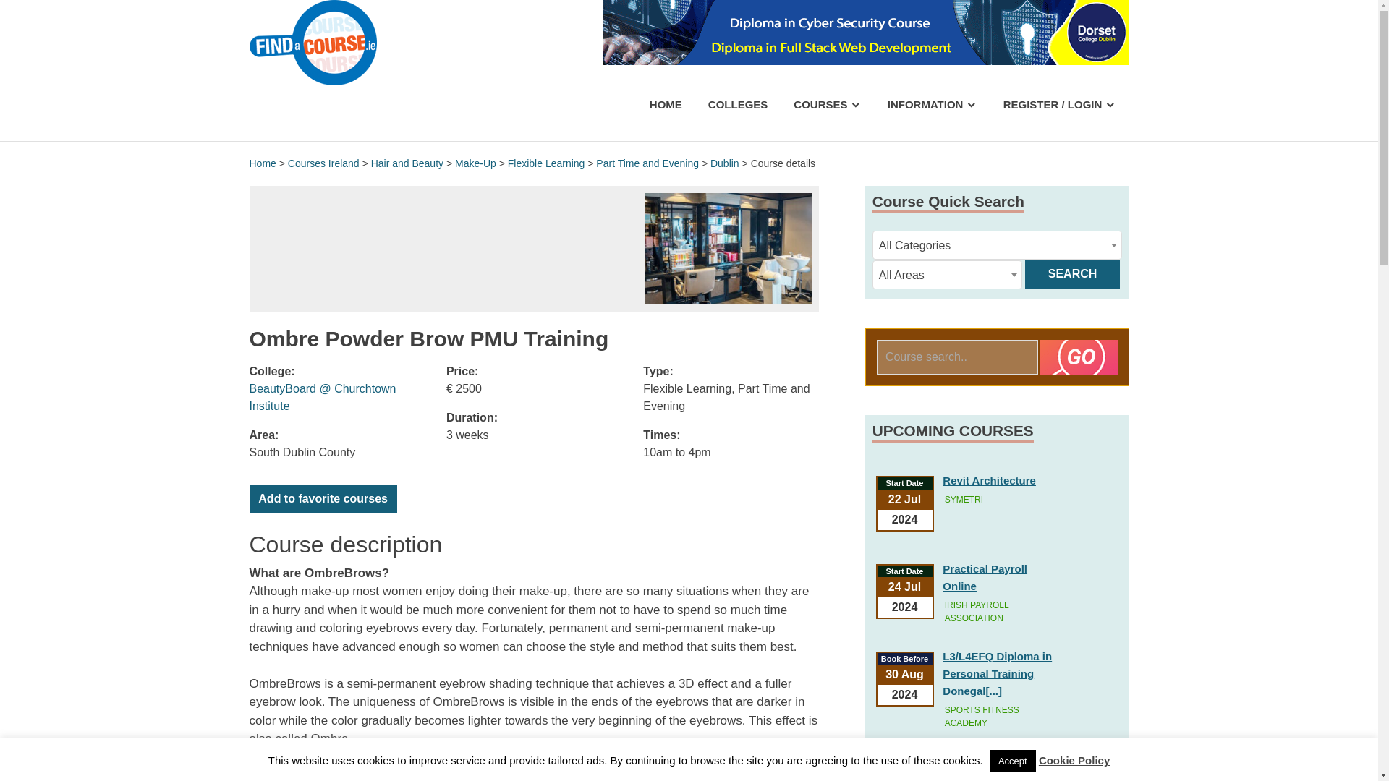 This screenshot has height=781, width=1389. What do you see at coordinates (947, 275) in the screenshot?
I see `All Areas` at bounding box center [947, 275].